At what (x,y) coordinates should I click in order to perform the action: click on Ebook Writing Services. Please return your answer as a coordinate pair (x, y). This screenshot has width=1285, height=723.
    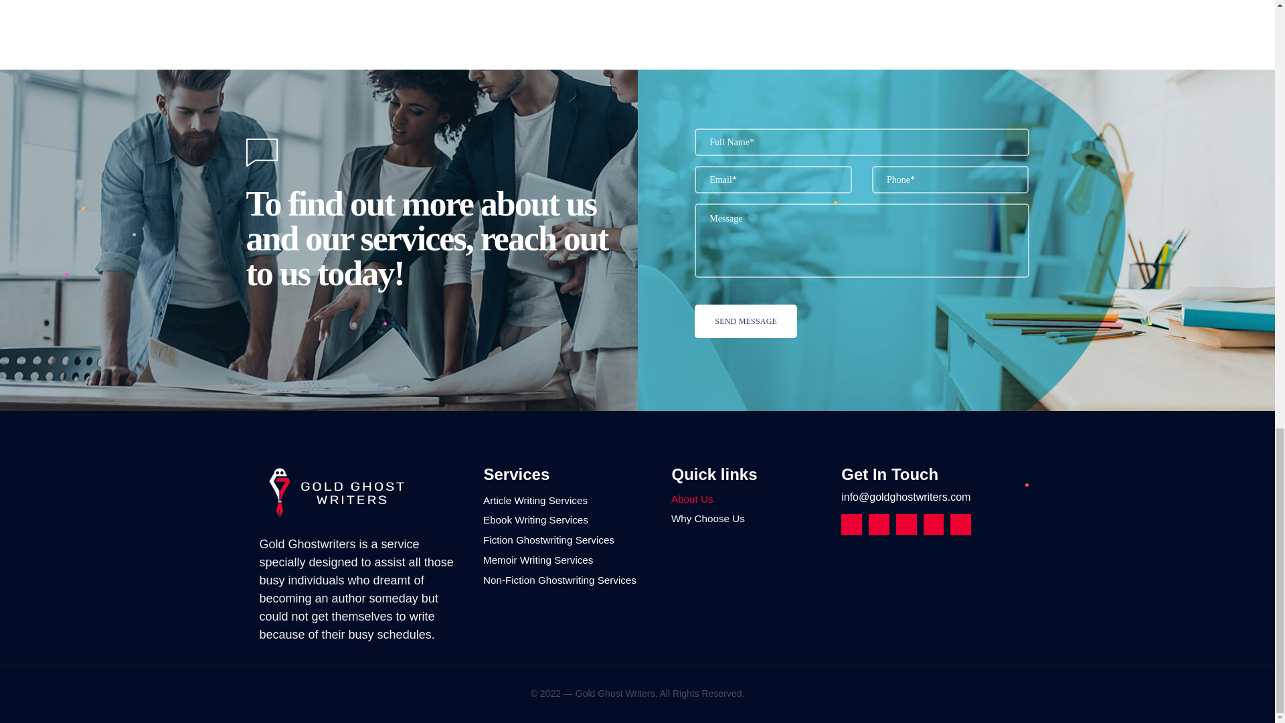
    Looking at the image, I should click on (567, 521).